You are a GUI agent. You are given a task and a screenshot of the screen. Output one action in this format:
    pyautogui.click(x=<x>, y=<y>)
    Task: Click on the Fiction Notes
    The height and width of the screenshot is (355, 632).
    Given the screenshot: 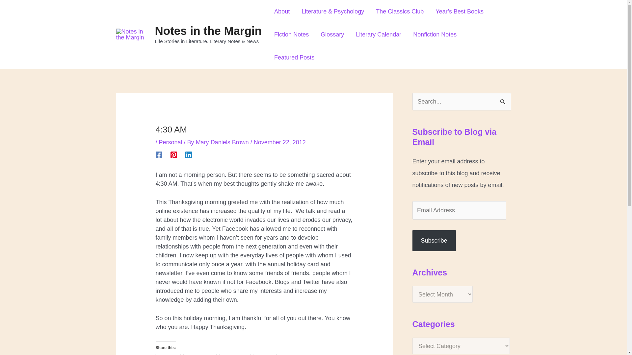 What is the action you would take?
    pyautogui.click(x=291, y=35)
    